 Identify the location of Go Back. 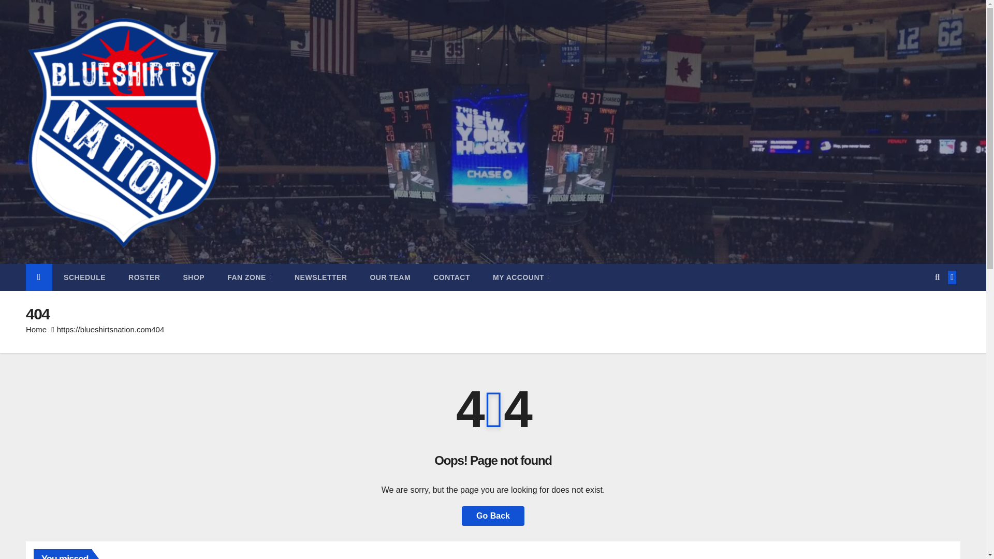
(493, 516).